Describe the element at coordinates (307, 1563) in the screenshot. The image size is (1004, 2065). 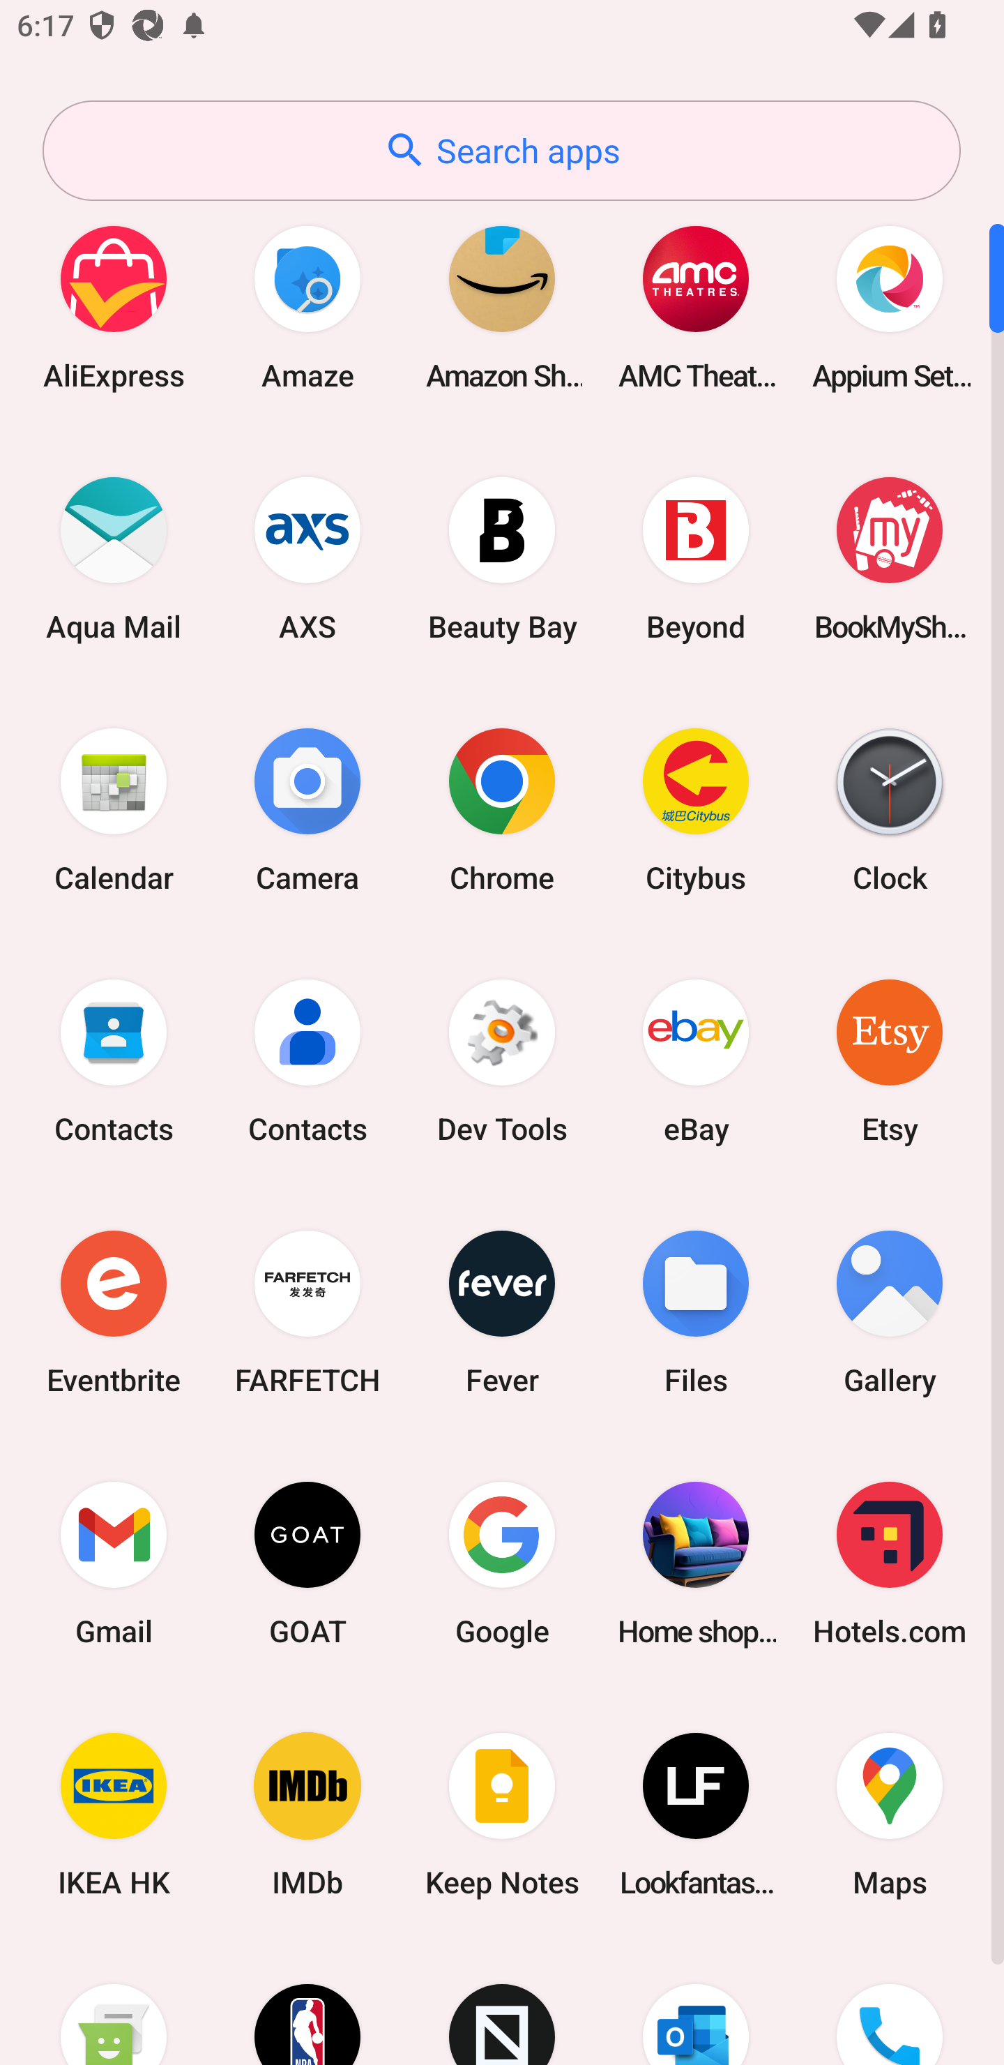
I see `GOAT` at that location.